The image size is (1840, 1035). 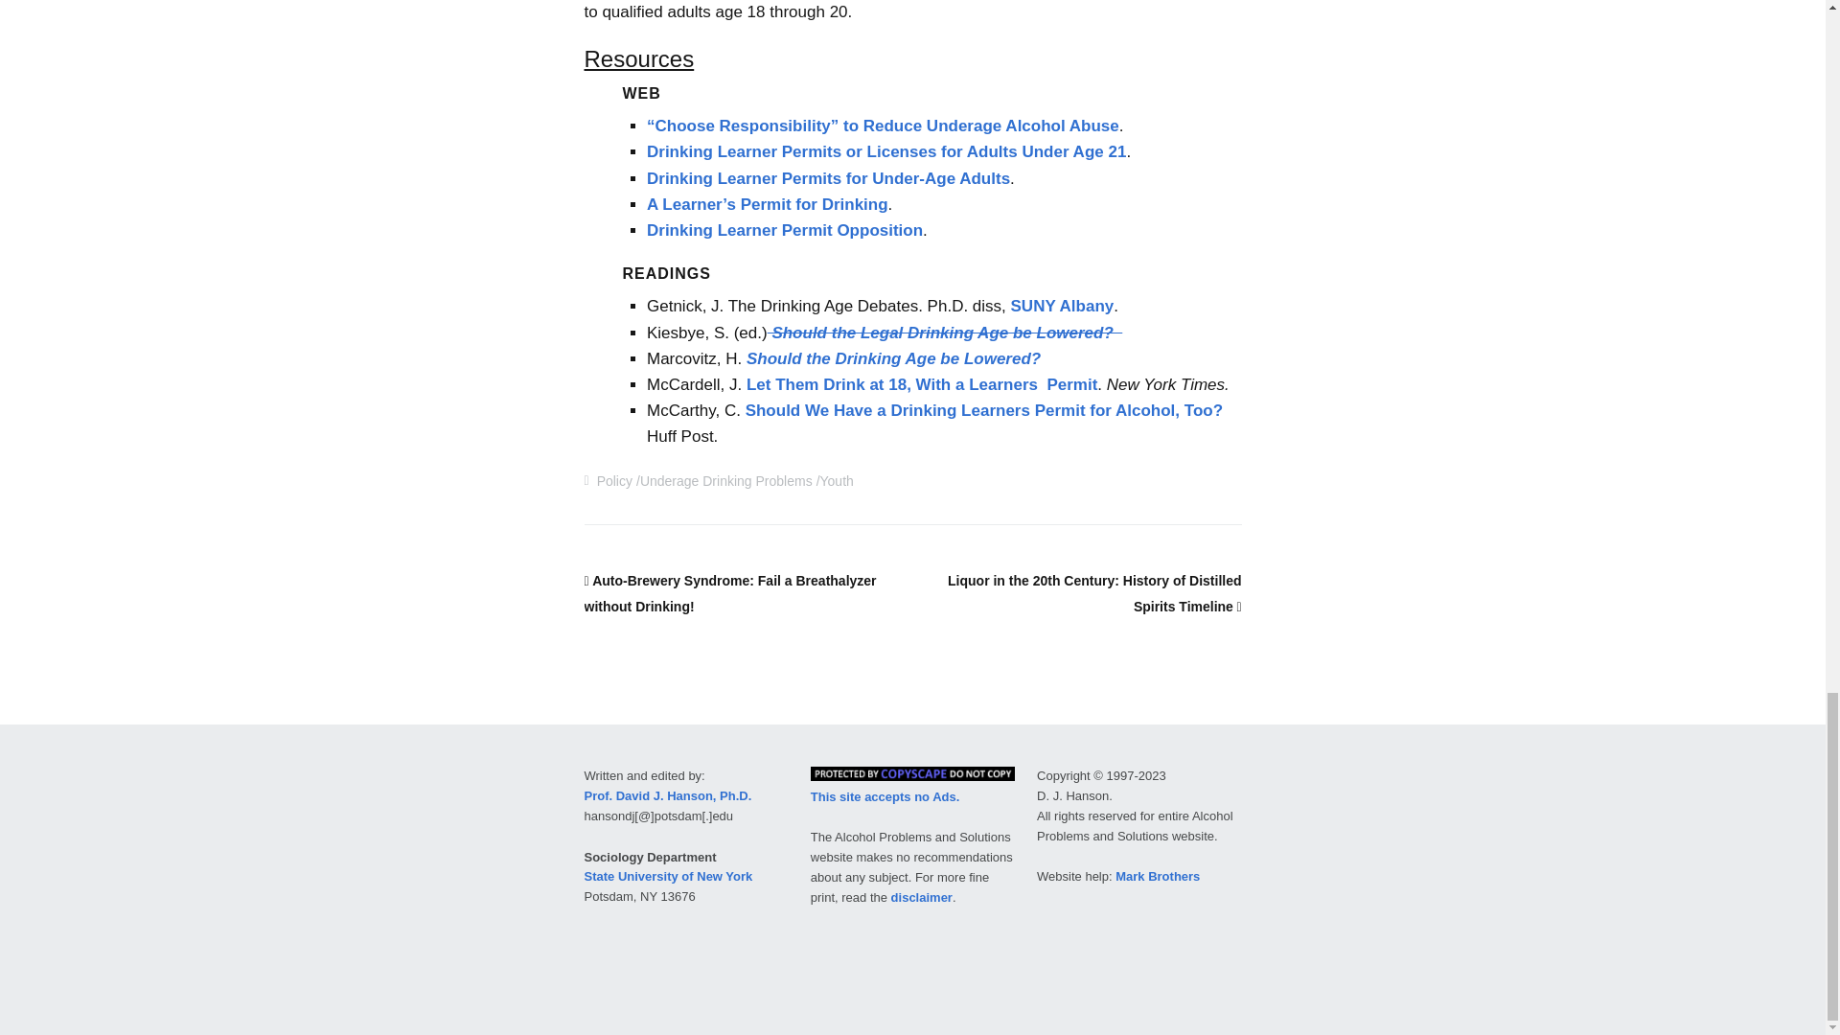 What do you see at coordinates (1062, 306) in the screenshot?
I see `SUNY Albany` at bounding box center [1062, 306].